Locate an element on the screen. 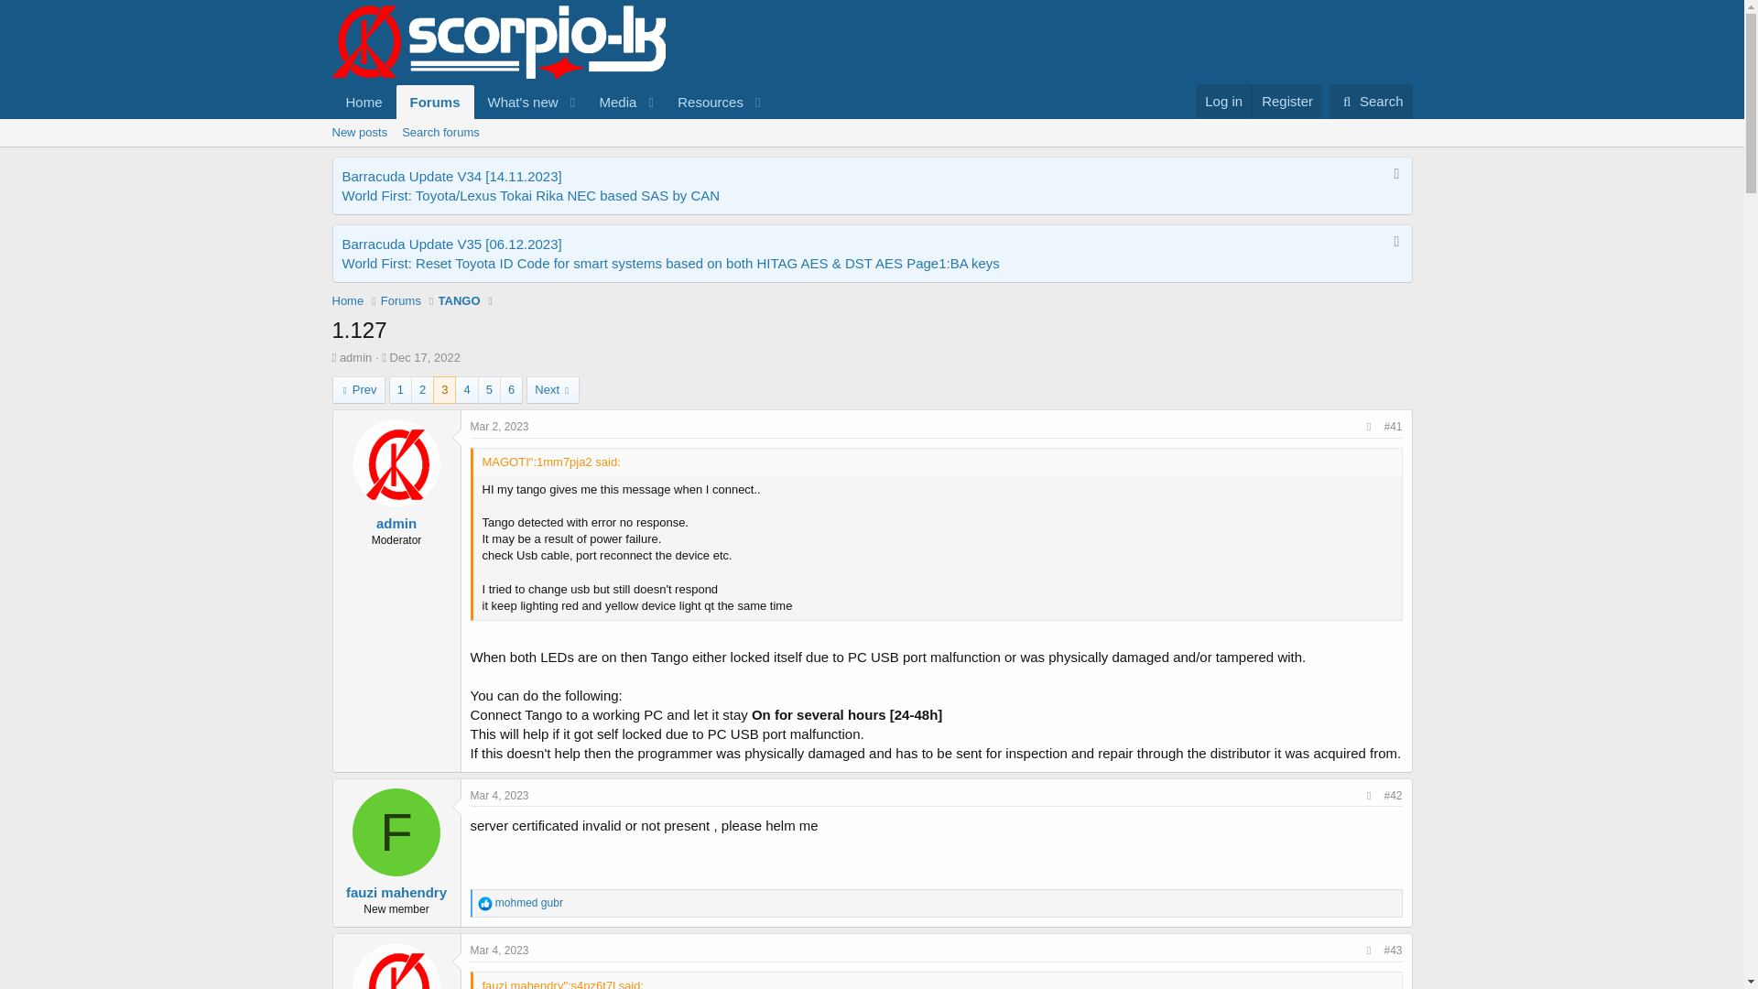 Image resolution: width=1758 pixels, height=989 pixels. Like is located at coordinates (485, 903).